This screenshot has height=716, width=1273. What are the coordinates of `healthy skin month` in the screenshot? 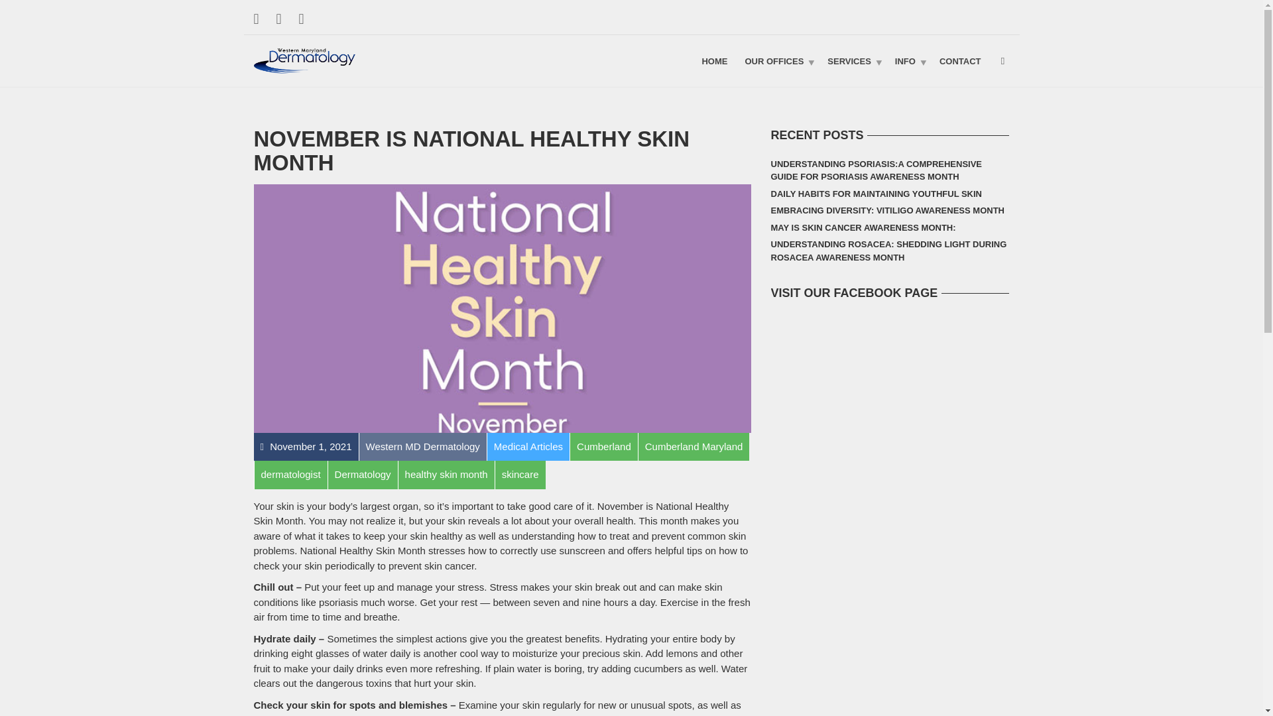 It's located at (446, 474).